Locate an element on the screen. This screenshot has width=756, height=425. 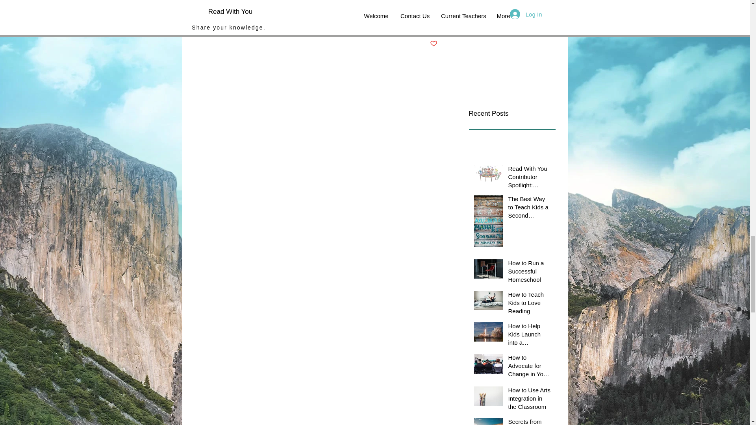
How to Help Kids Launch into a Successful Adulthood is located at coordinates (529, 335).